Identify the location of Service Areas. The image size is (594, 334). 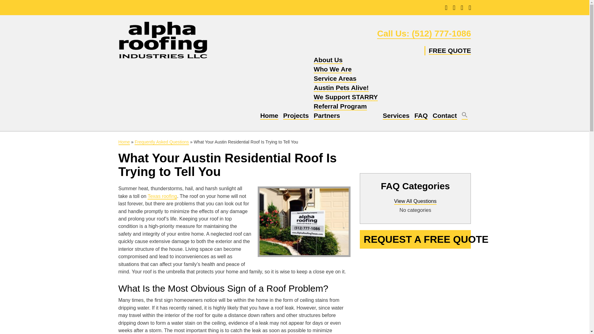
(335, 79).